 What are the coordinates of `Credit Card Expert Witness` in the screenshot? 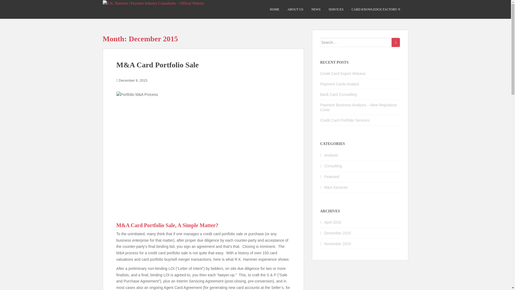 It's located at (343, 73).